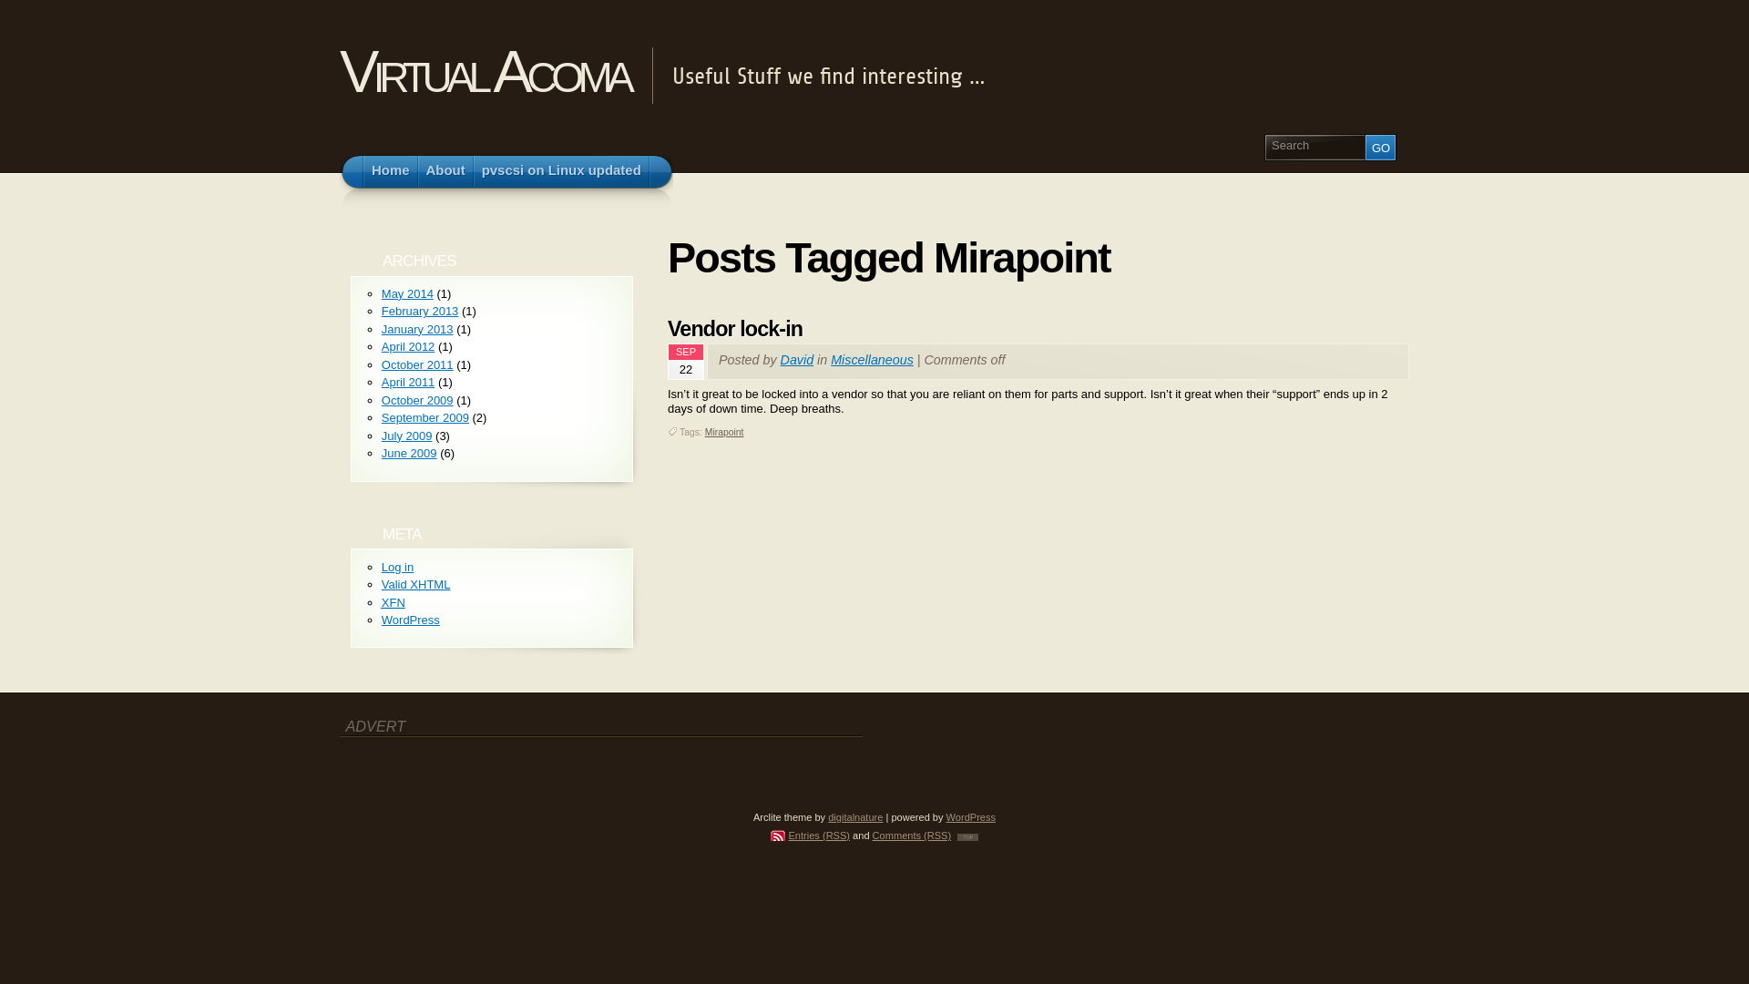 This screenshot has height=984, width=1749. What do you see at coordinates (967, 837) in the screenshot?
I see `TOP` at bounding box center [967, 837].